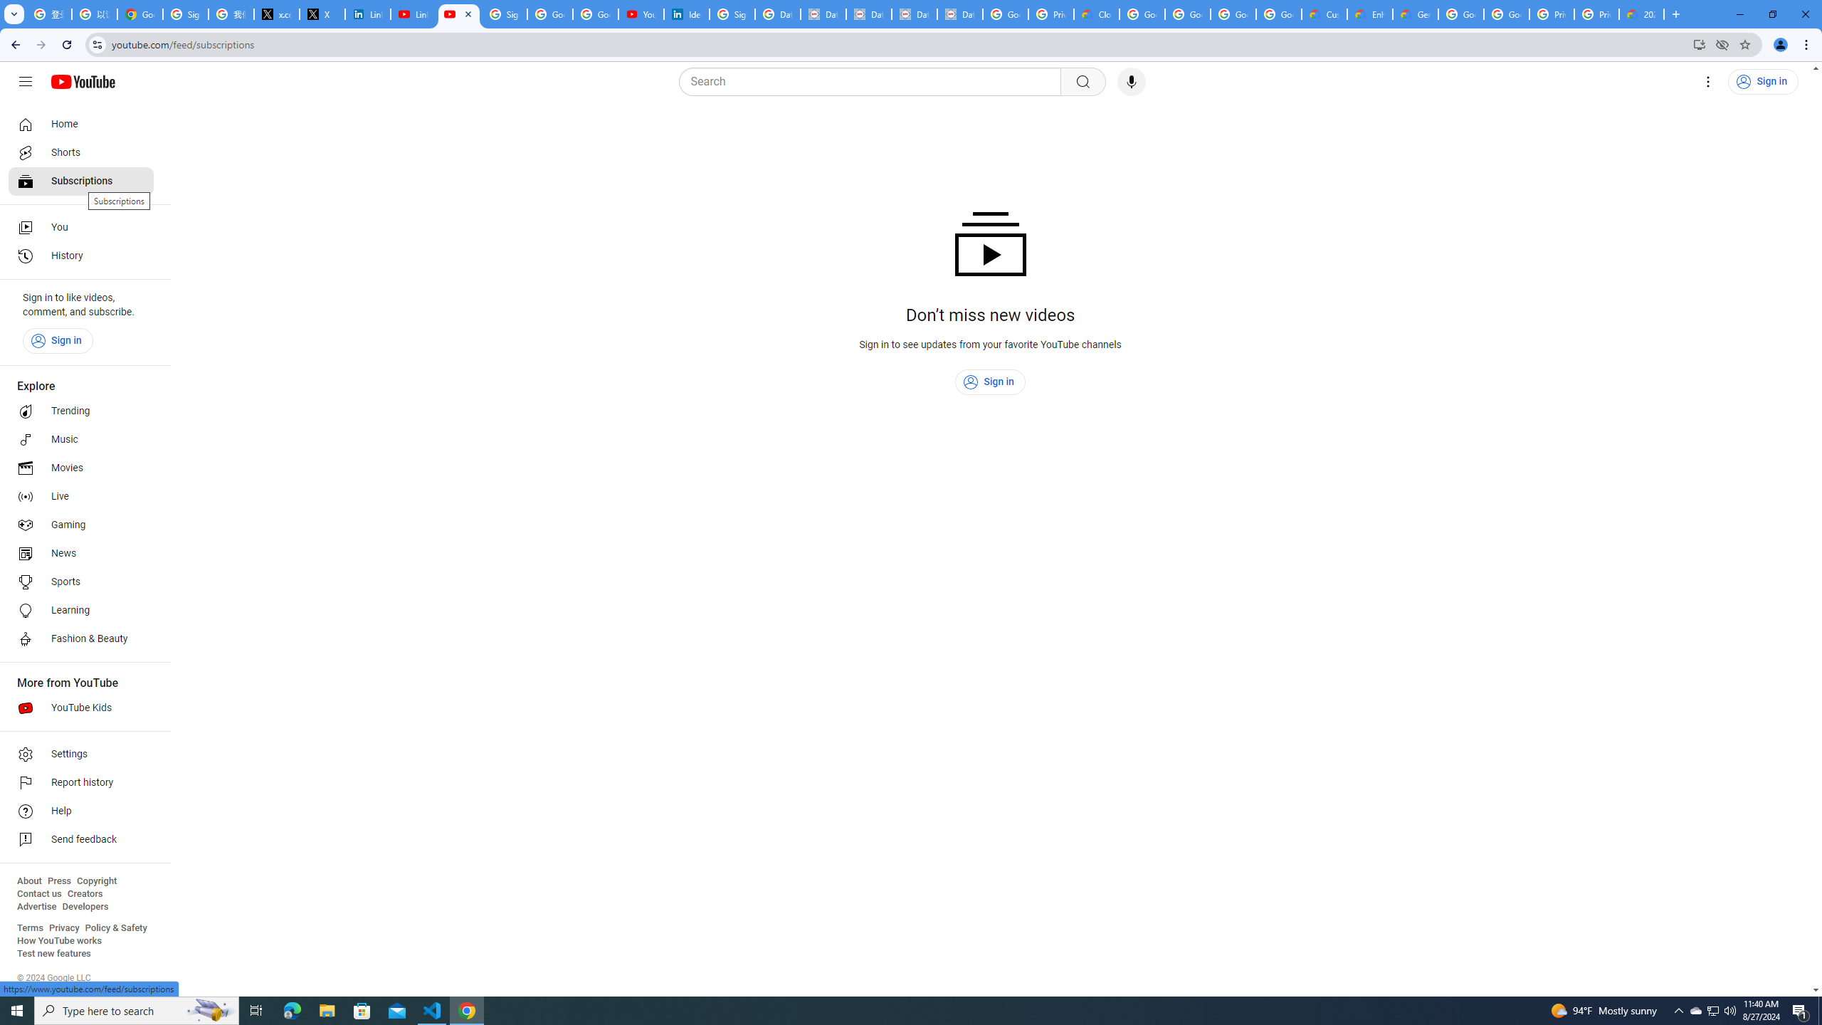 This screenshot has width=1822, height=1025. Describe the element at coordinates (96, 881) in the screenshot. I see `Copyright` at that location.